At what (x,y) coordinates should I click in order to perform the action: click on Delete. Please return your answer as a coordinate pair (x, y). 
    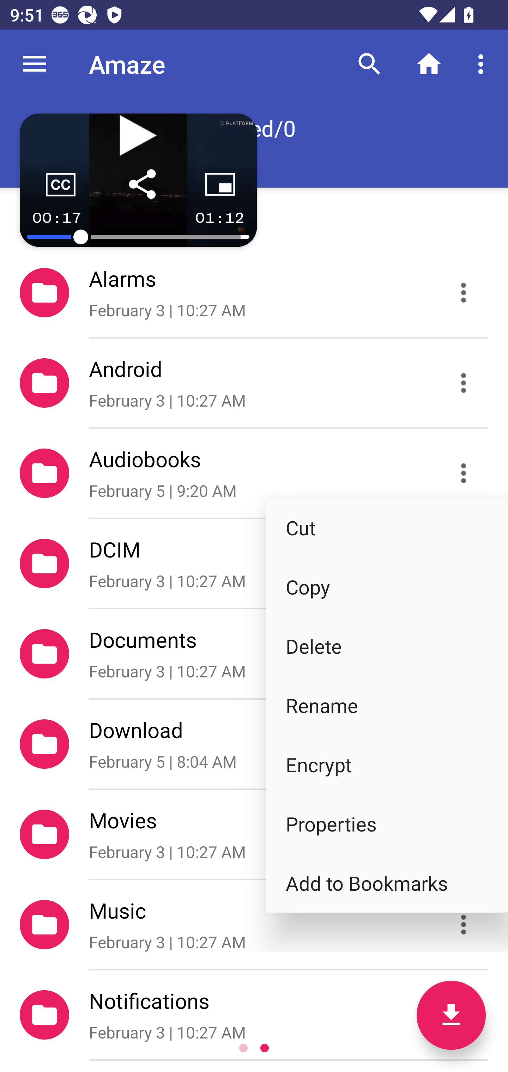
    Looking at the image, I should click on (387, 646).